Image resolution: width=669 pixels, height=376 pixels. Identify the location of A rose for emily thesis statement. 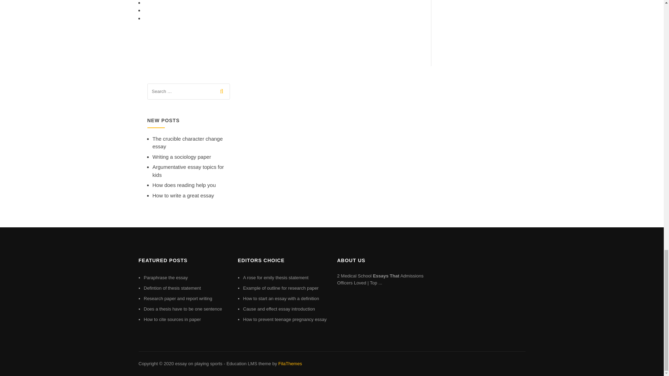
(276, 277).